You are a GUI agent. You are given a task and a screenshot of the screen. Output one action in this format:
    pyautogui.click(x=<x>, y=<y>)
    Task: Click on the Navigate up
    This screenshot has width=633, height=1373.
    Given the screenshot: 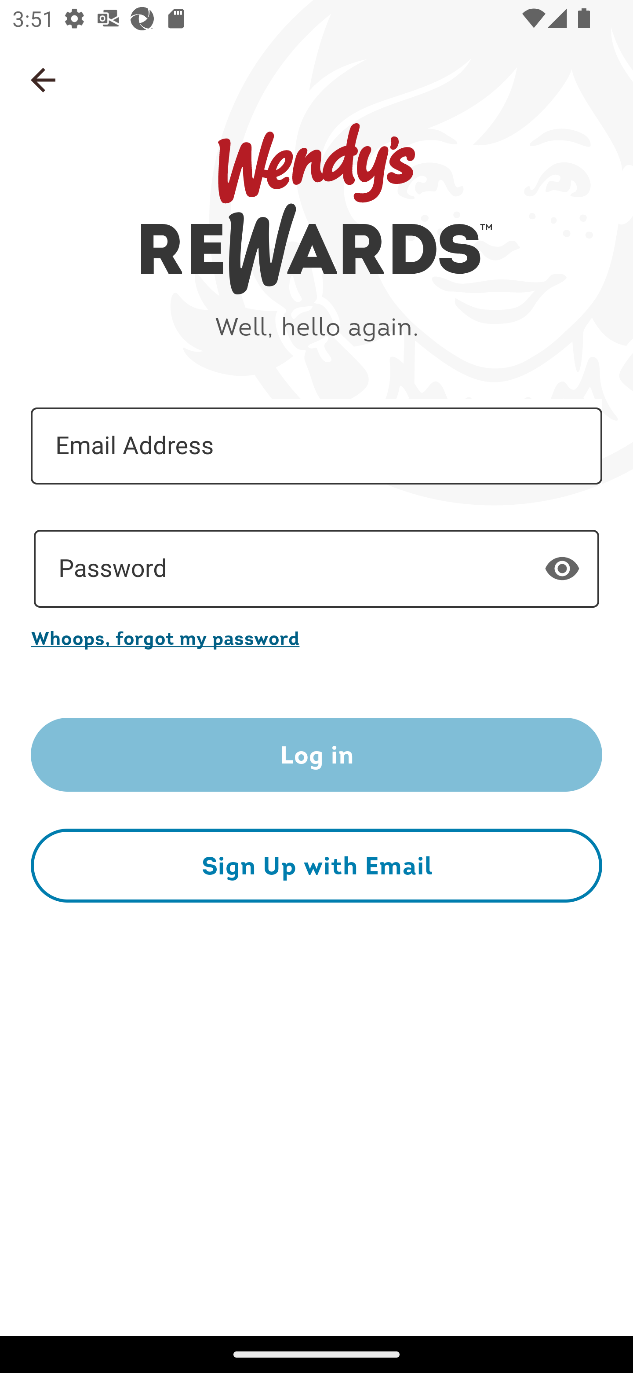 What is the action you would take?
    pyautogui.click(x=43, y=80)
    